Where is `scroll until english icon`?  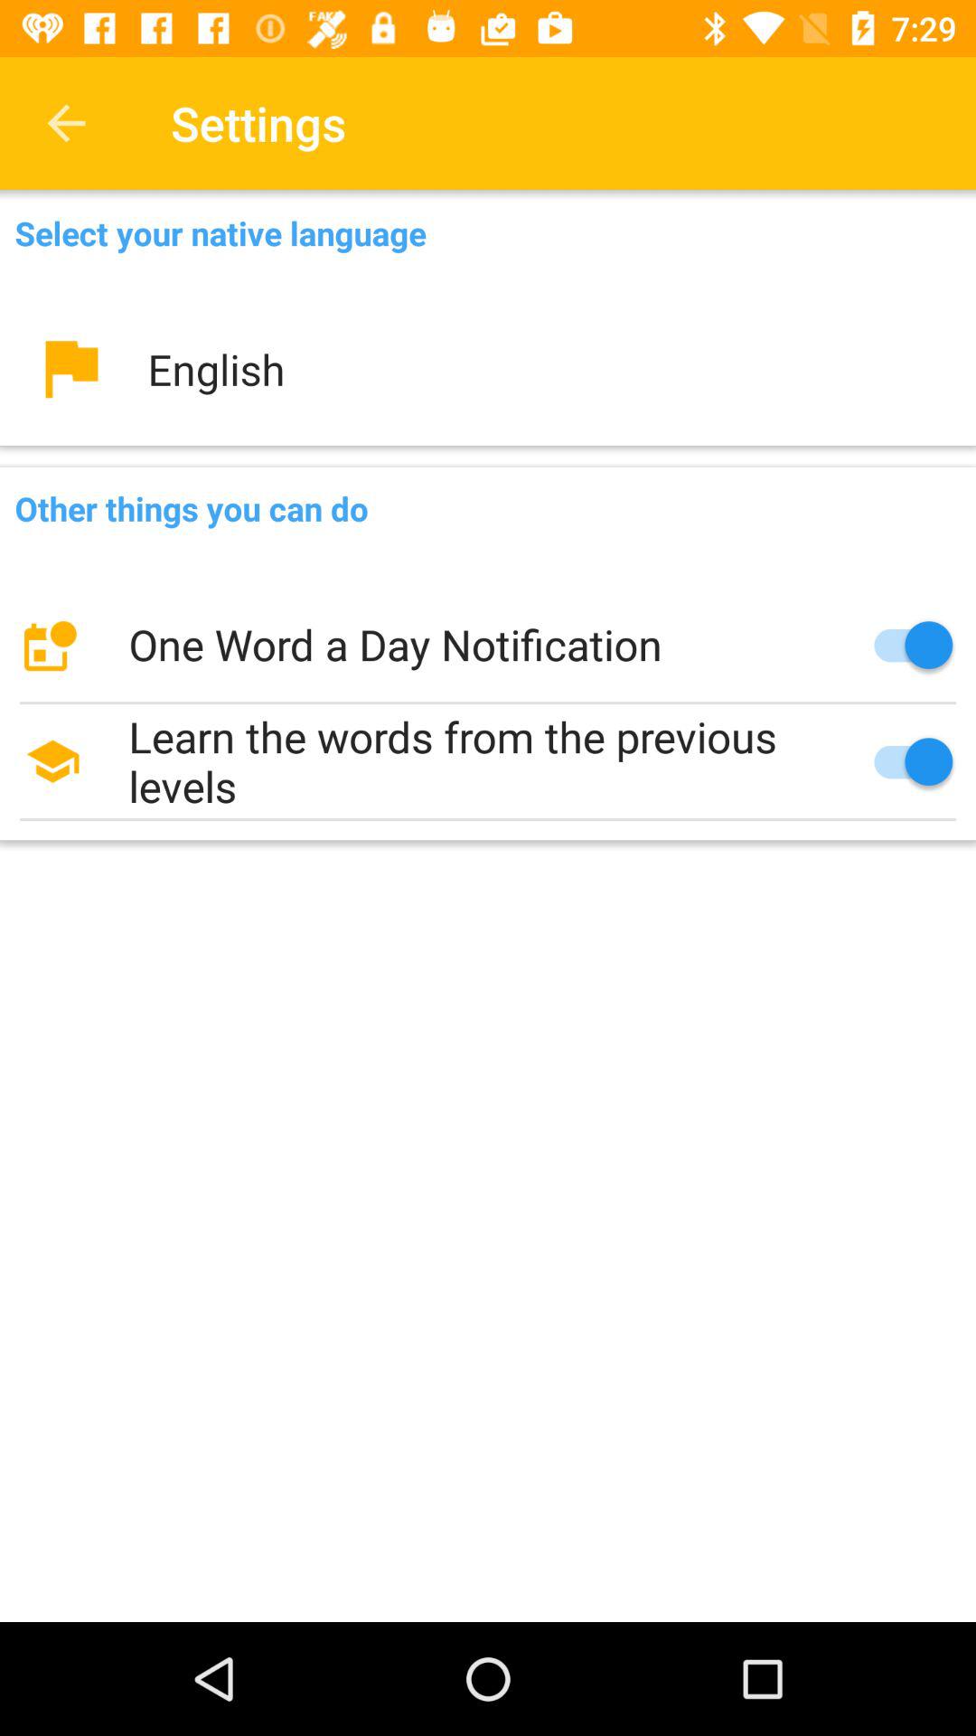
scroll until english icon is located at coordinates (488, 369).